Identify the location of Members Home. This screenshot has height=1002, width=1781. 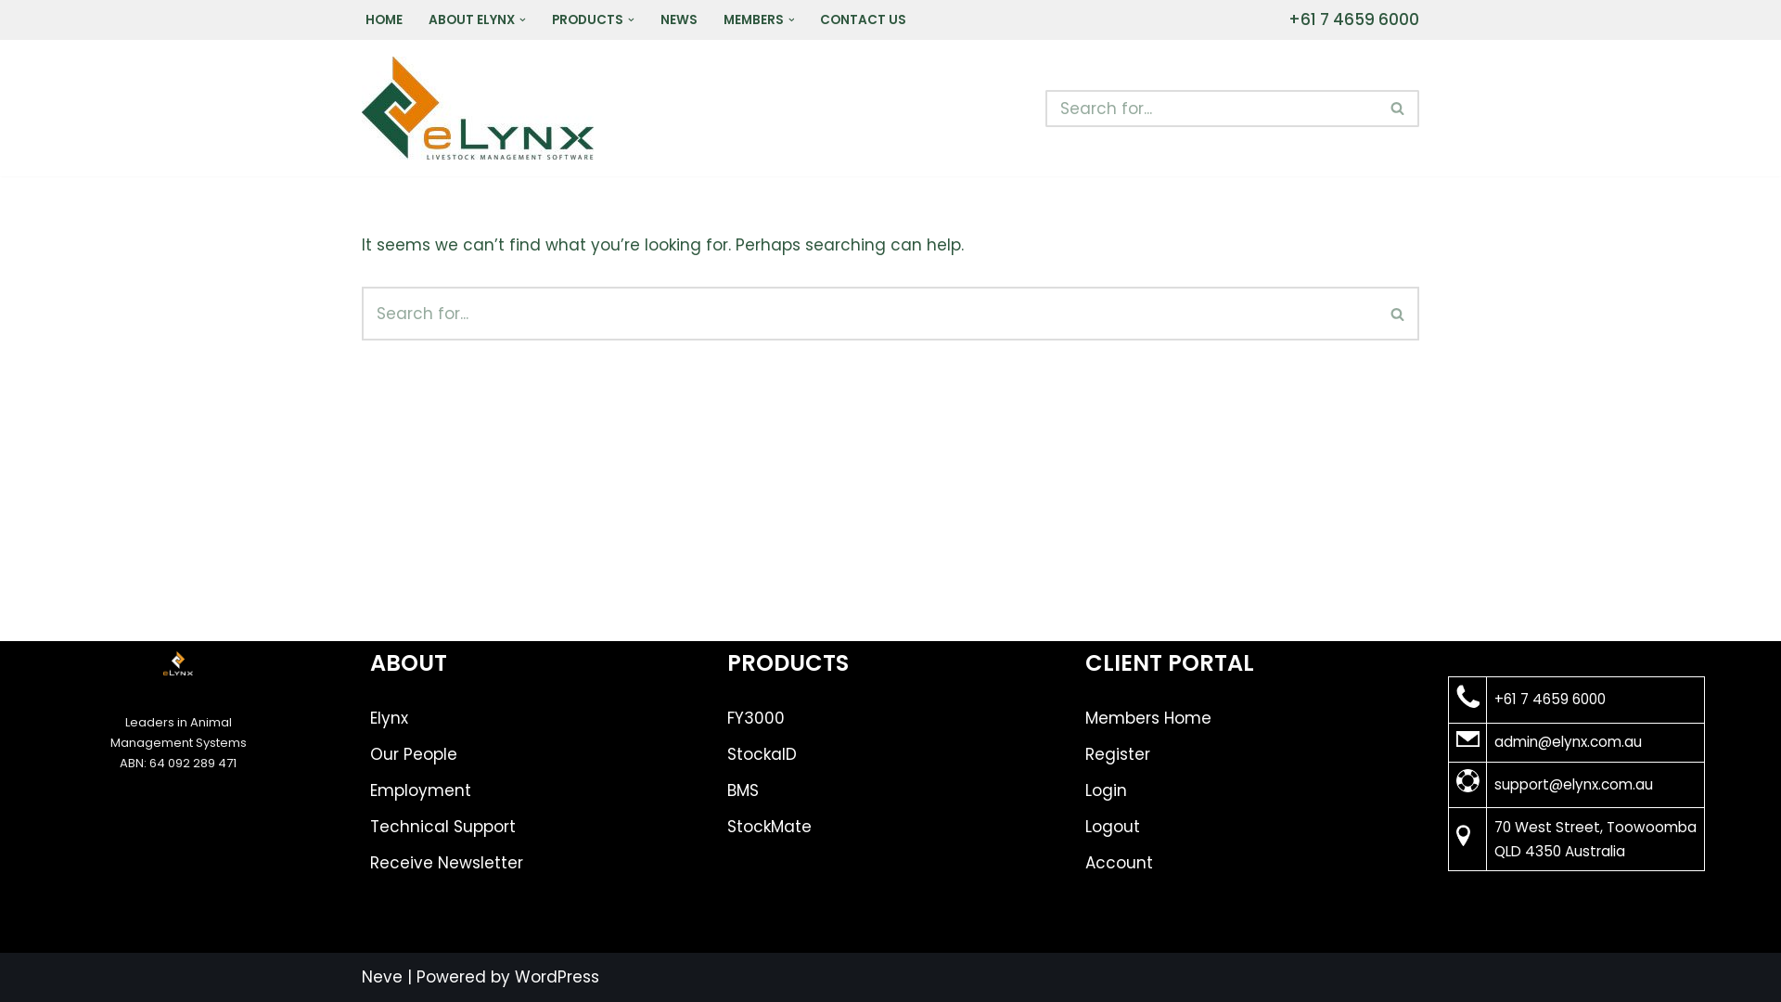
(1148, 718).